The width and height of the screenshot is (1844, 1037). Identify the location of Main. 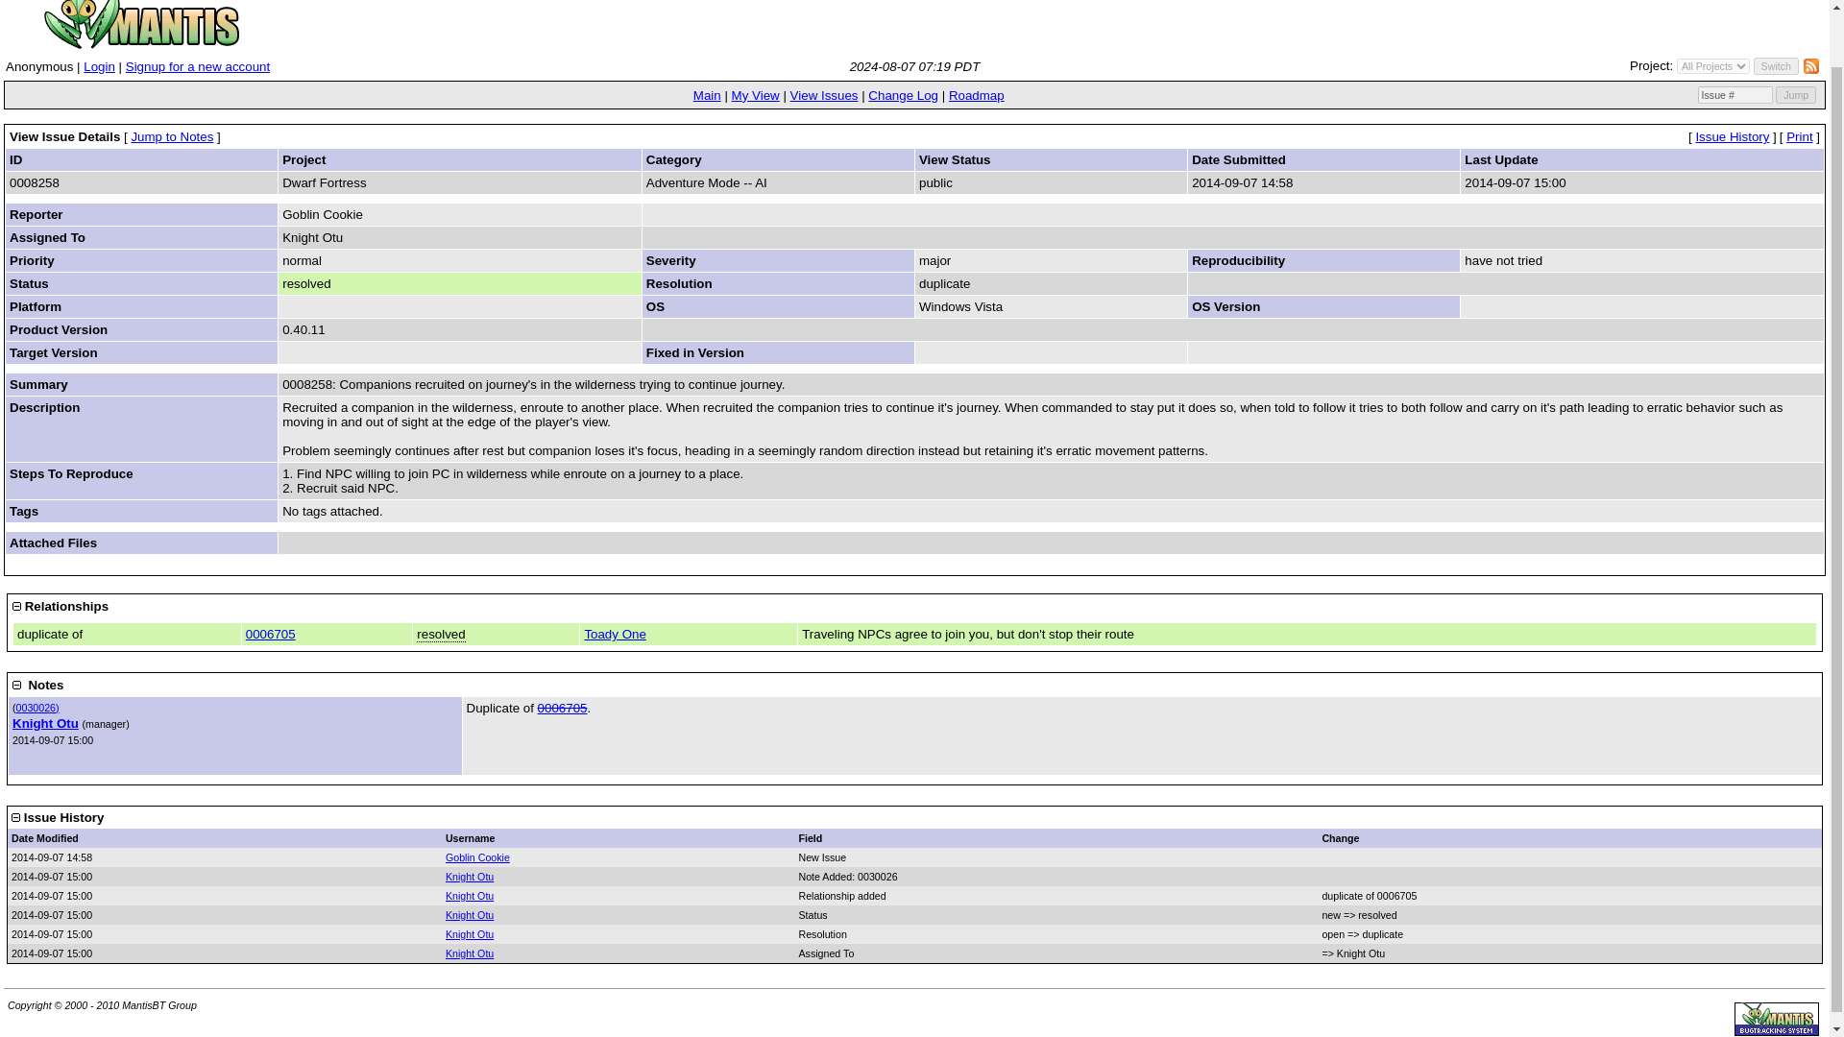
(707, 94).